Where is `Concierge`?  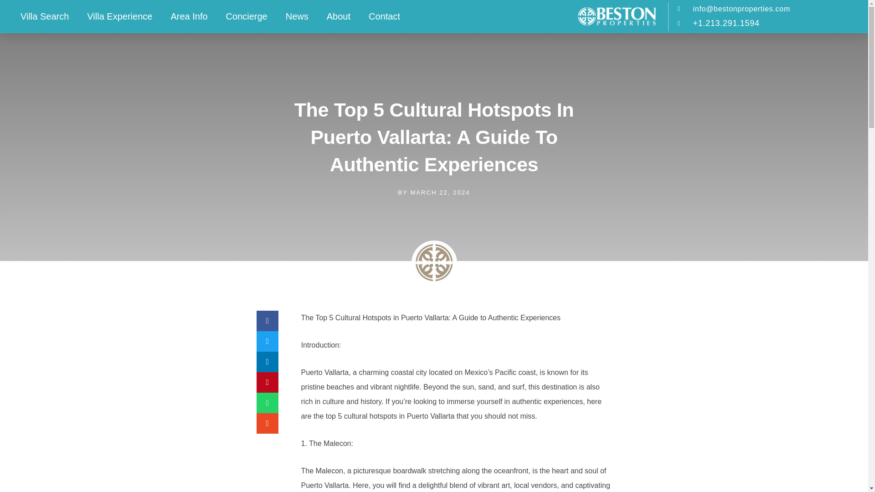
Concierge is located at coordinates (247, 16).